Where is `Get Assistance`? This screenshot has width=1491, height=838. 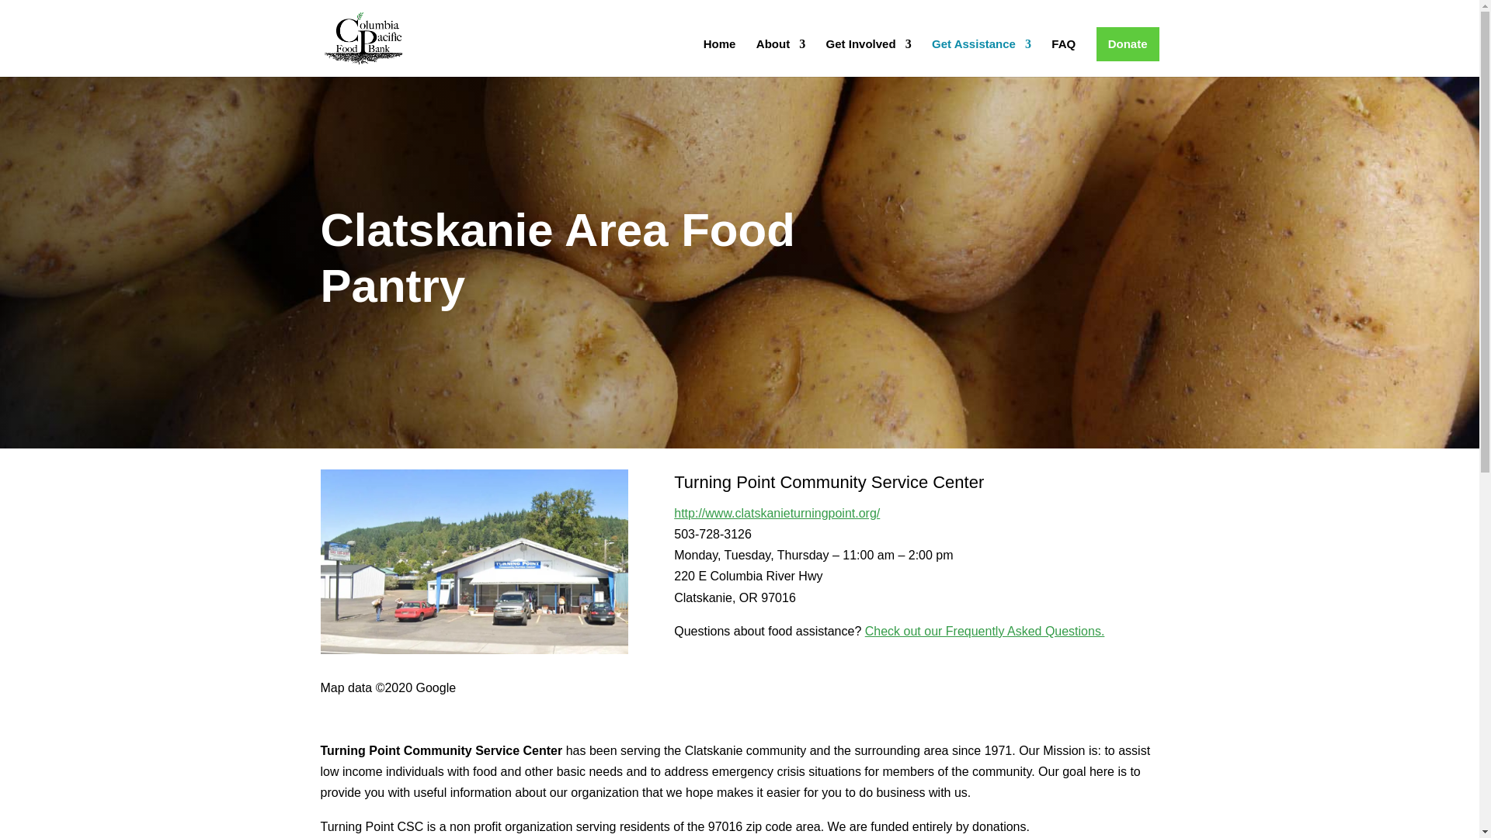 Get Assistance is located at coordinates (982, 57).